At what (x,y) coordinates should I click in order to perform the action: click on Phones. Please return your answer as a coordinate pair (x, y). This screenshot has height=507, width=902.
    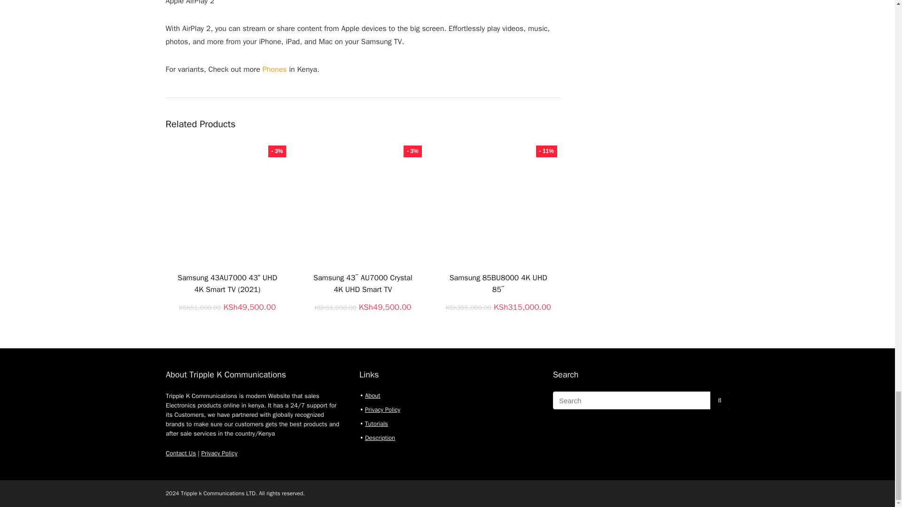
    Looking at the image, I should click on (276, 69).